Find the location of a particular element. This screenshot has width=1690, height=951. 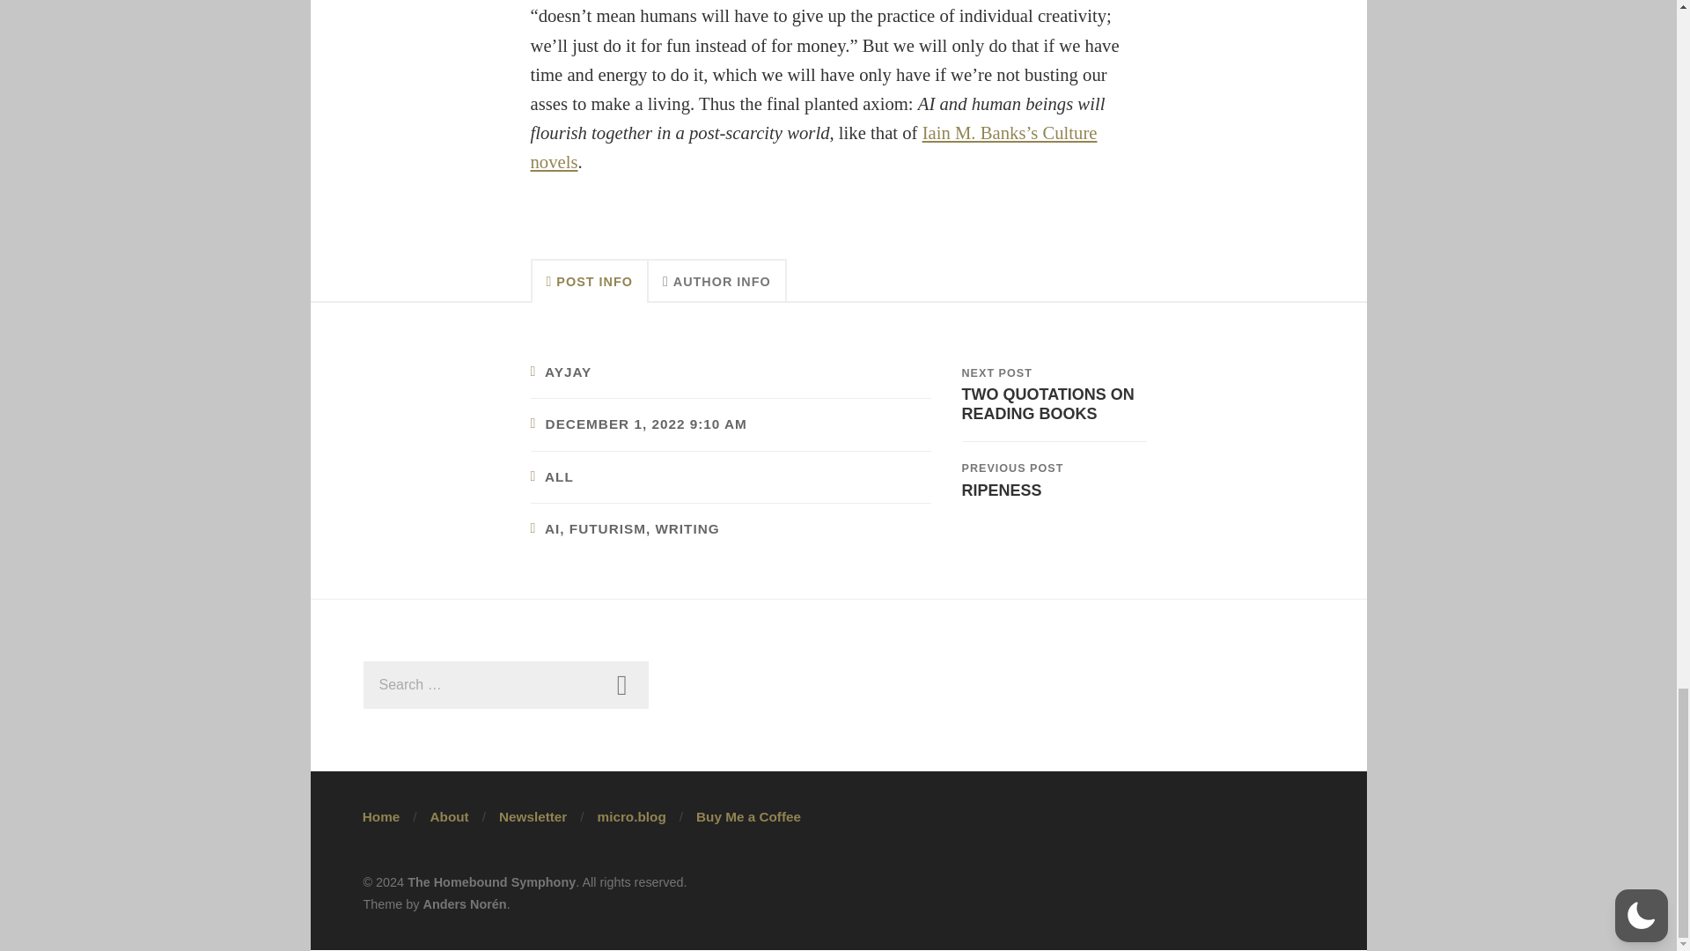

ALL is located at coordinates (559, 476).